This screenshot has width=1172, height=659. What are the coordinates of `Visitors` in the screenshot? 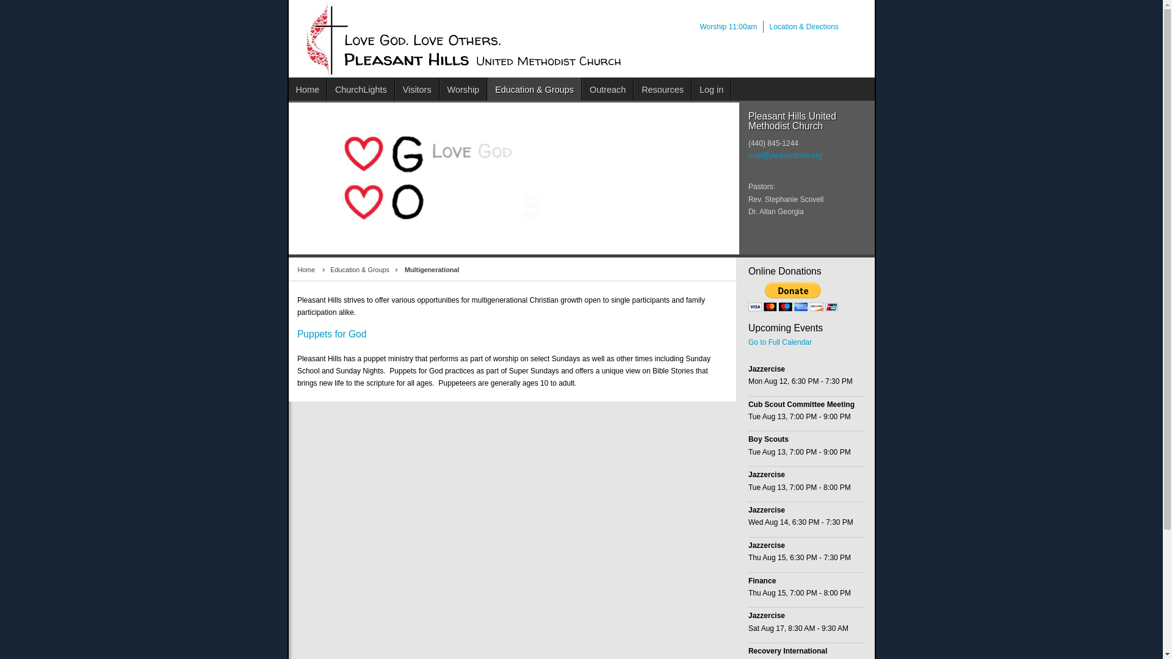 It's located at (418, 89).